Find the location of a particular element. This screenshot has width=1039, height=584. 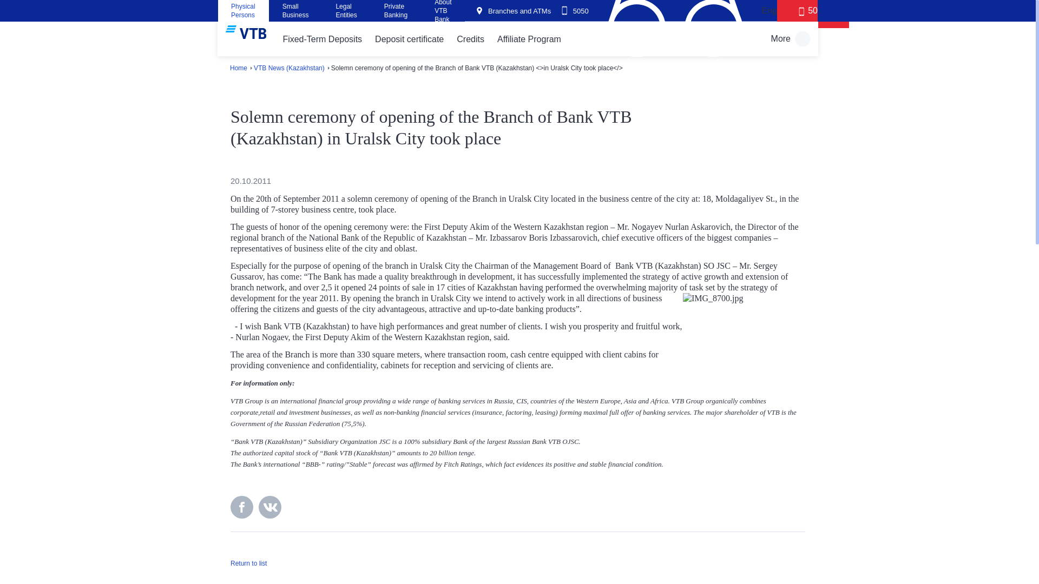

Branches and ATMs is located at coordinates (514, 11).